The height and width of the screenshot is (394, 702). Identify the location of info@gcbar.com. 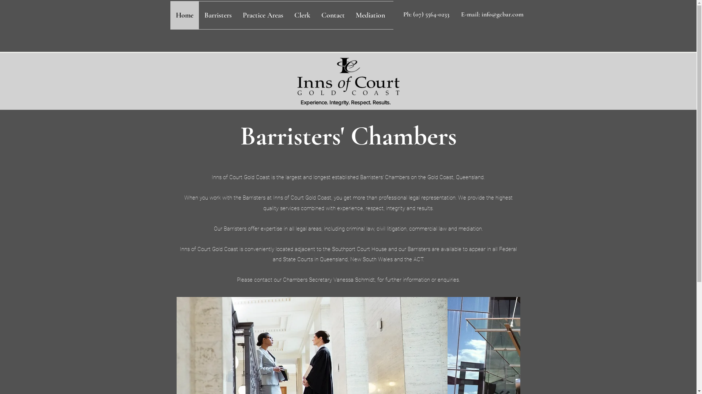
(502, 14).